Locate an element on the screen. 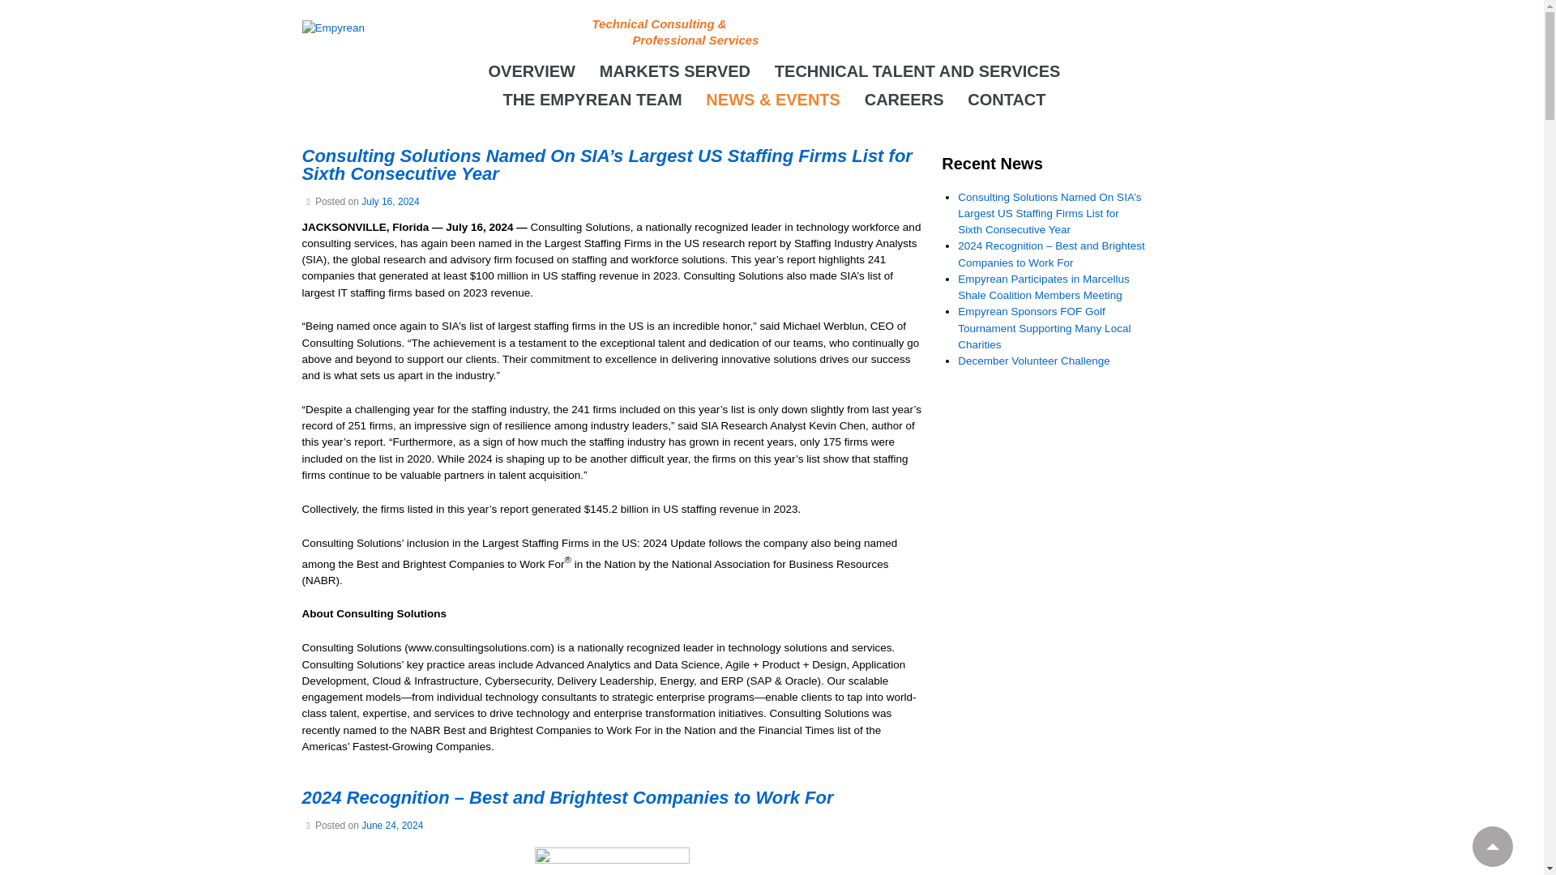 This screenshot has width=1556, height=875. MARKETS SERVED is located at coordinates (673, 70).